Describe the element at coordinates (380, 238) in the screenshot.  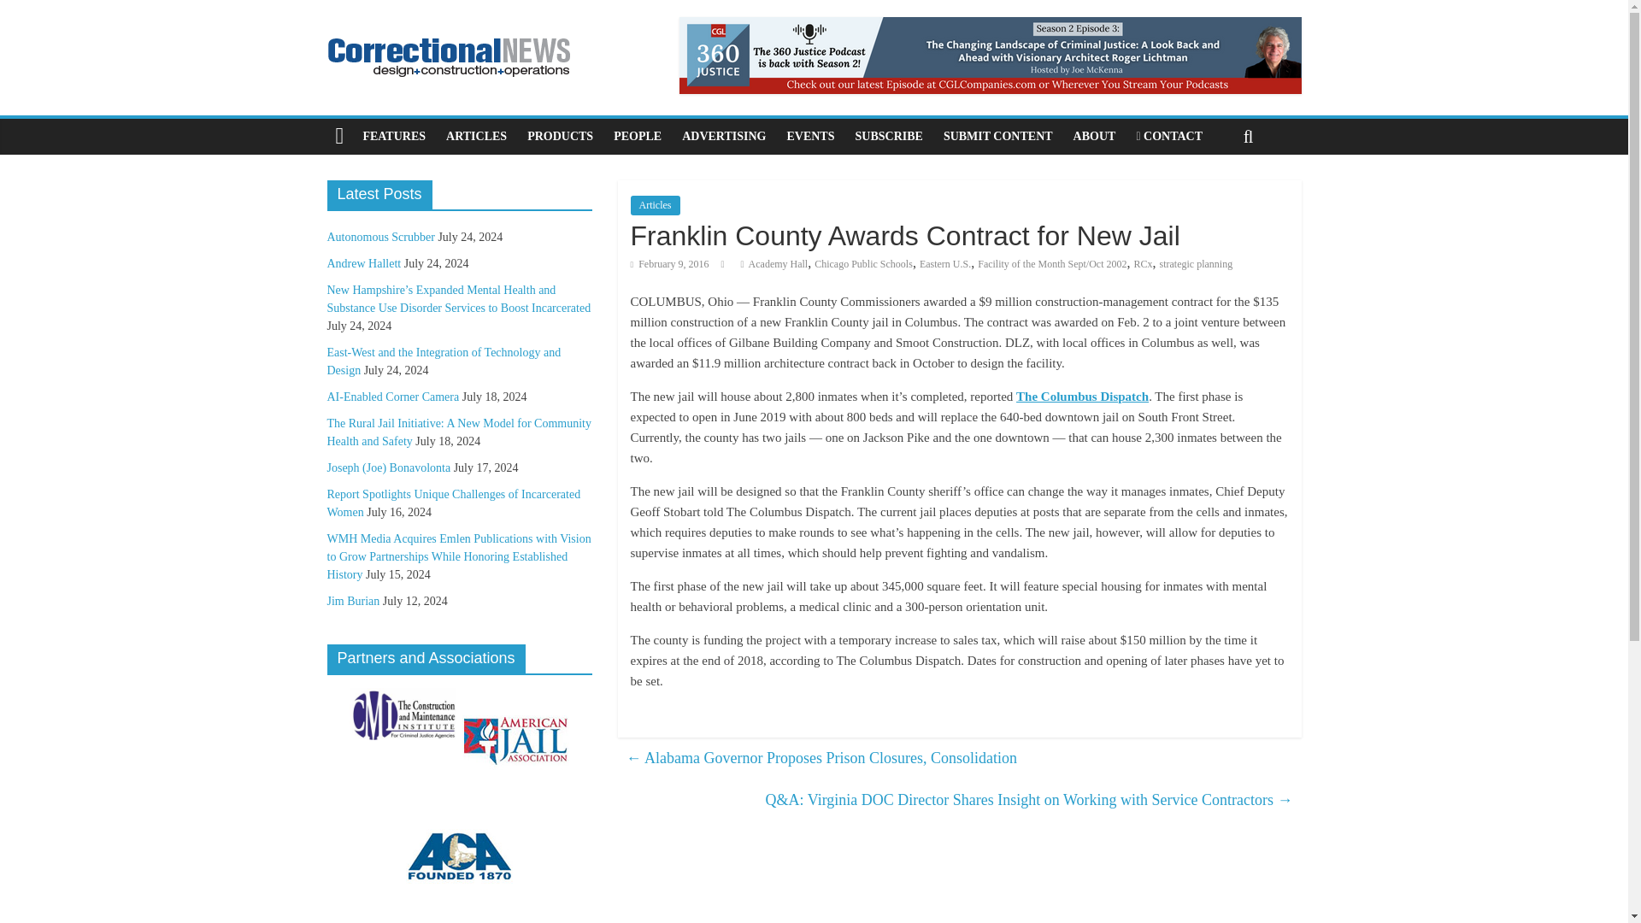
I see `Autonomous Scrubber` at that location.